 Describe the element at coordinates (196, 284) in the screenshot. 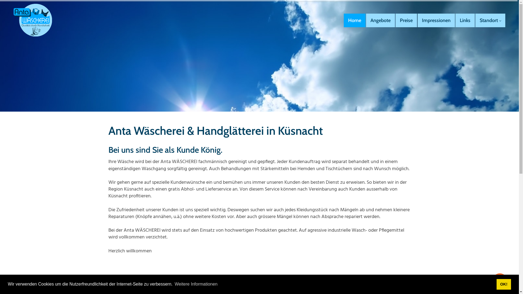

I see `Weitere Informationen` at that location.